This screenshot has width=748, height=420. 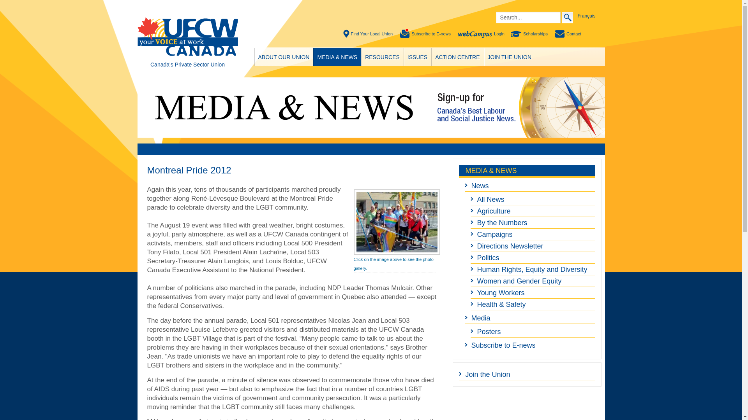 I want to click on Montreal Pride 2012, so click(x=189, y=170).